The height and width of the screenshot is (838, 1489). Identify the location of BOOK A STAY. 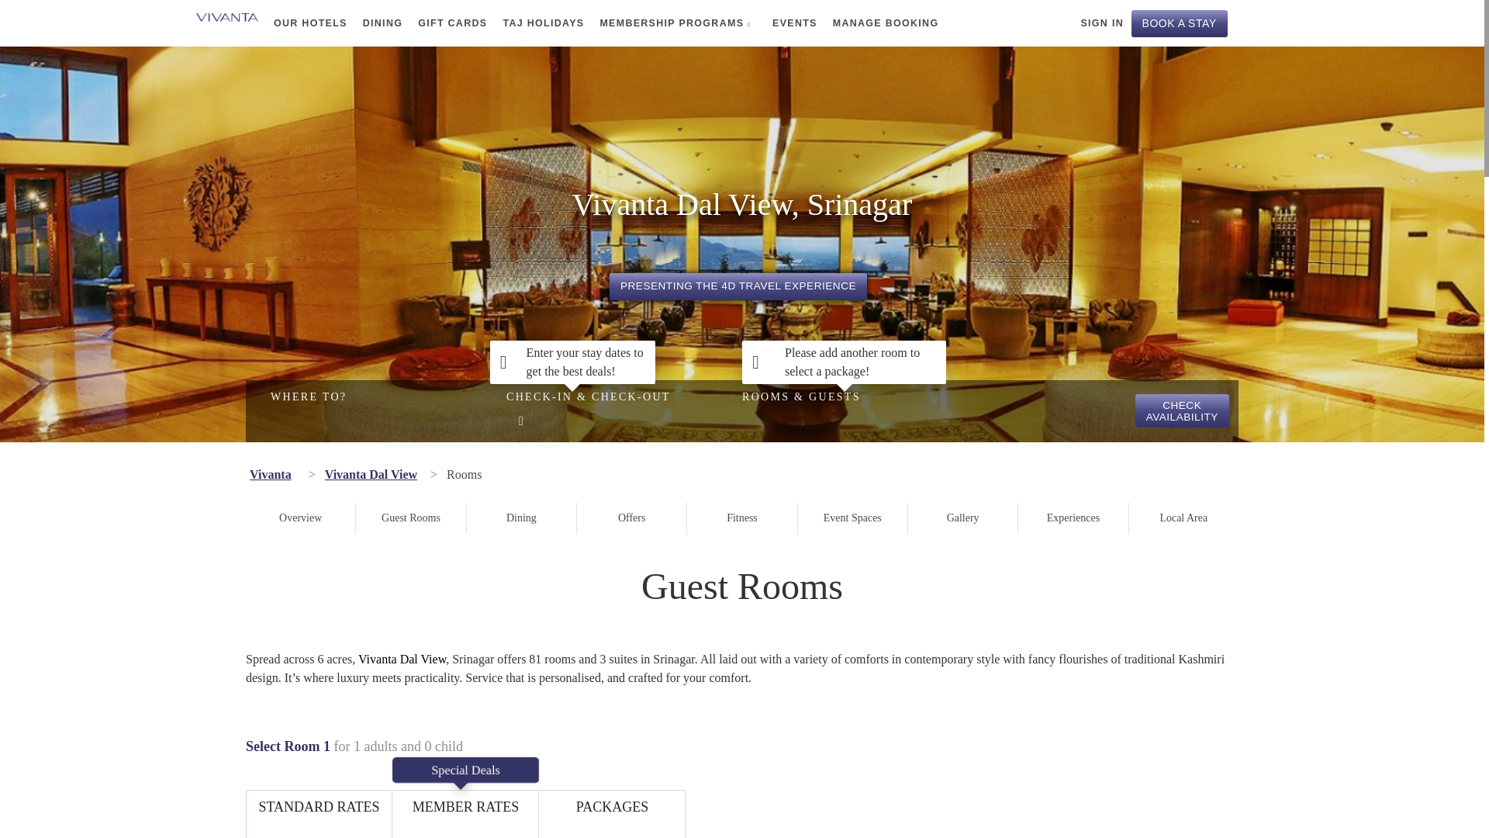
(1179, 23).